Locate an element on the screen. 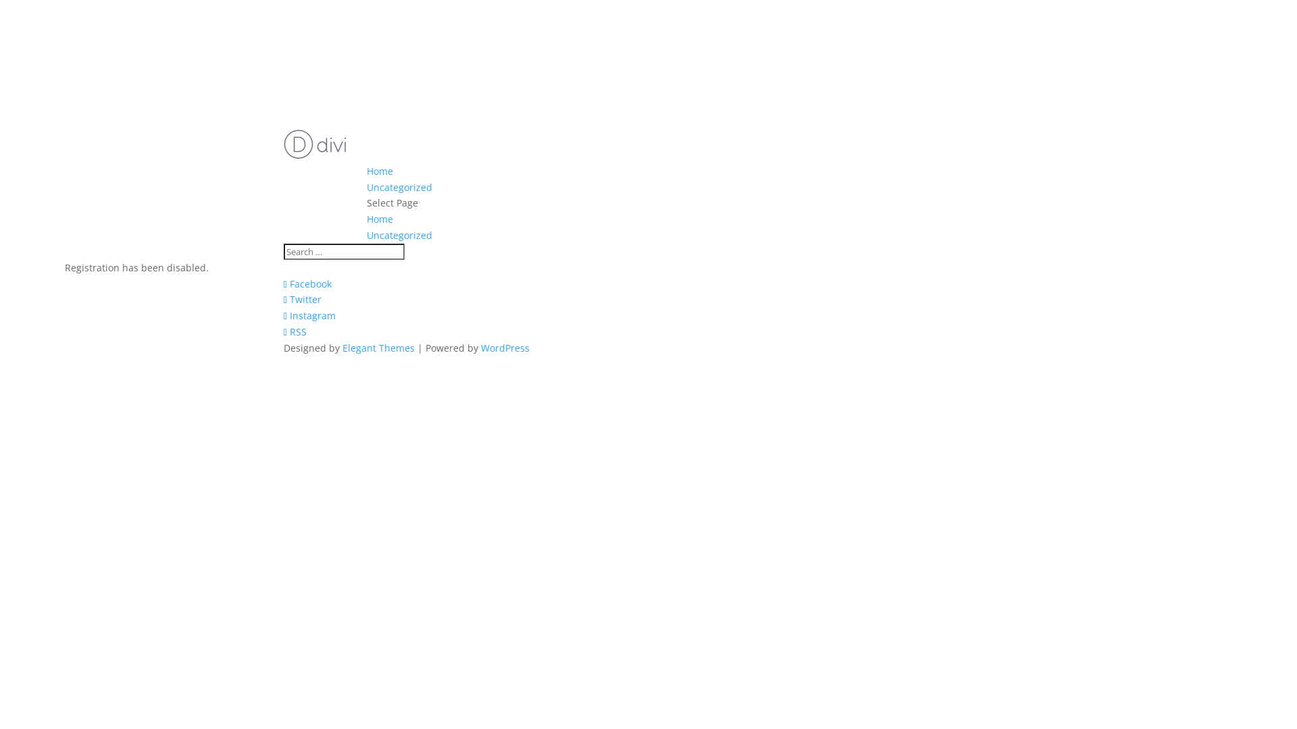 This screenshot has width=1297, height=729. Home is located at coordinates (380, 219).